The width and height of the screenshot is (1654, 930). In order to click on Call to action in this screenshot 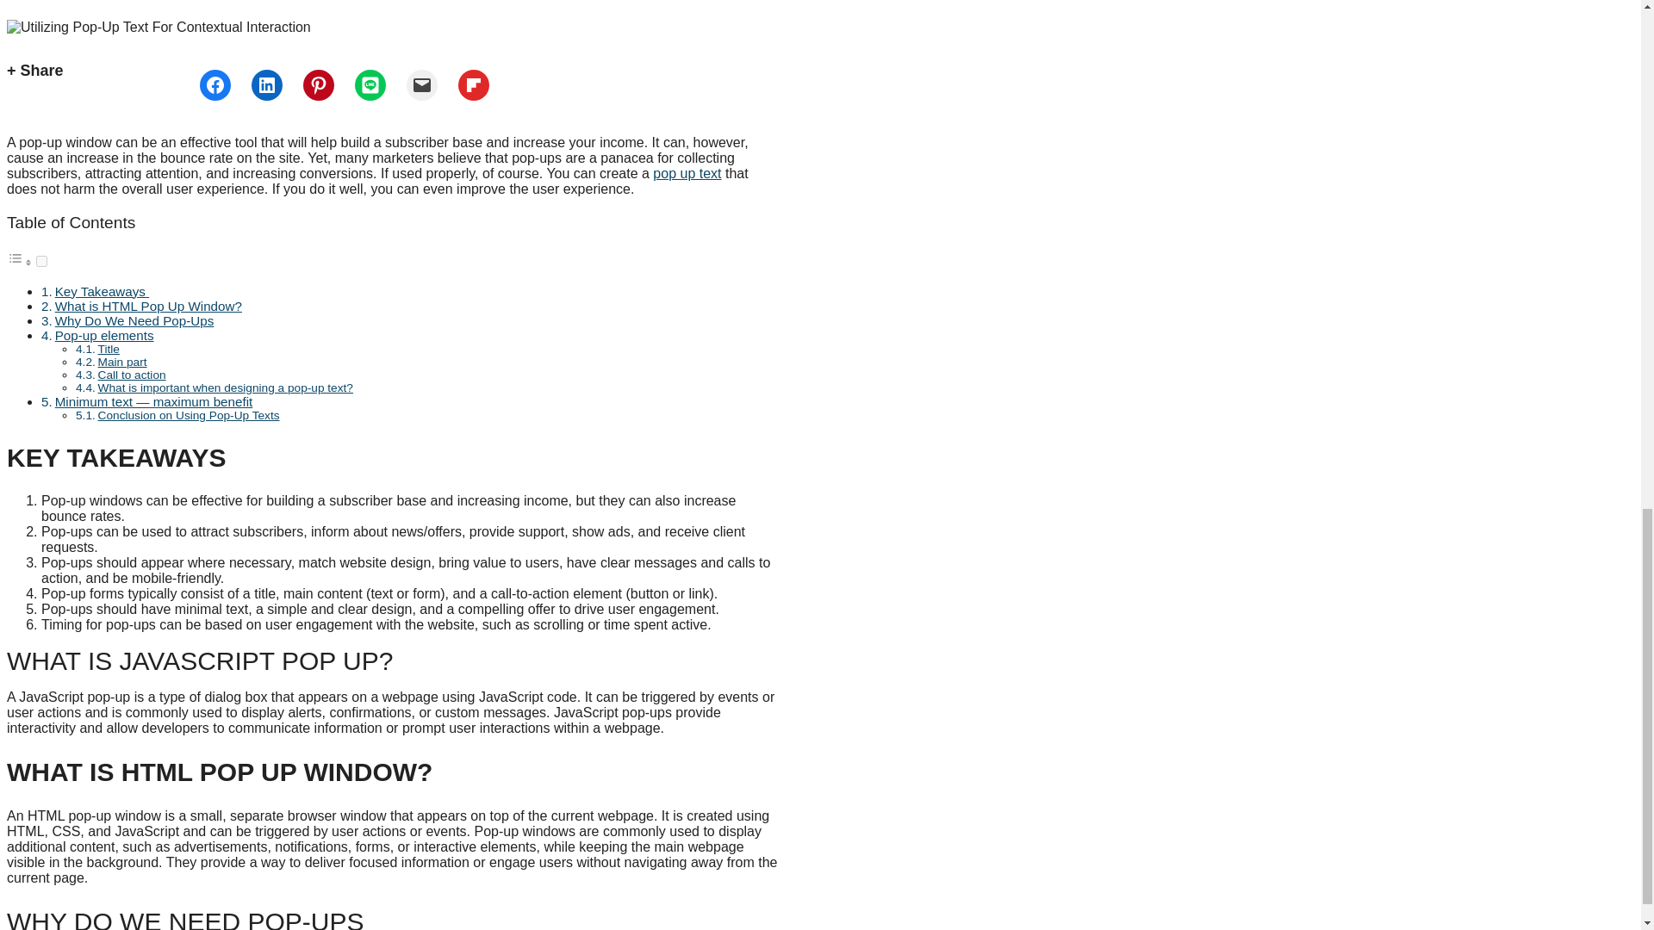, I will do `click(132, 374)`.